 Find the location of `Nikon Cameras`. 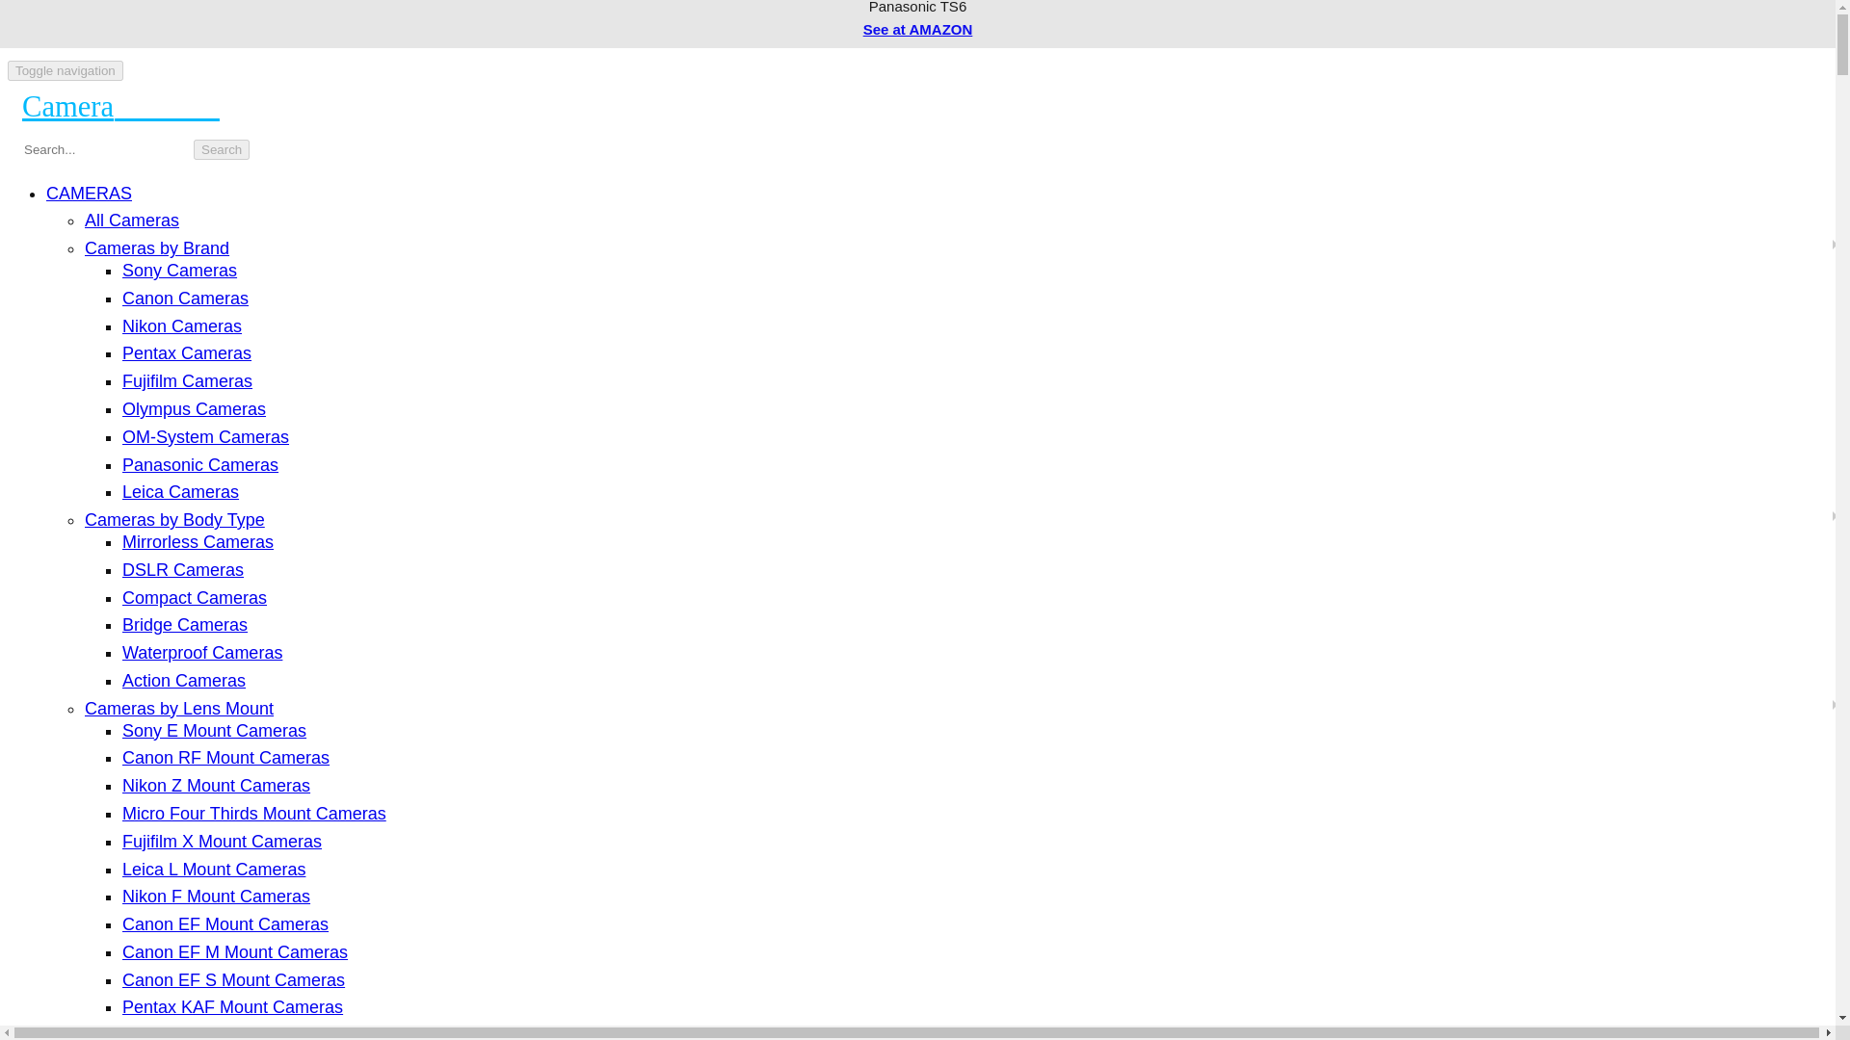

Nikon Cameras is located at coordinates (181, 325).